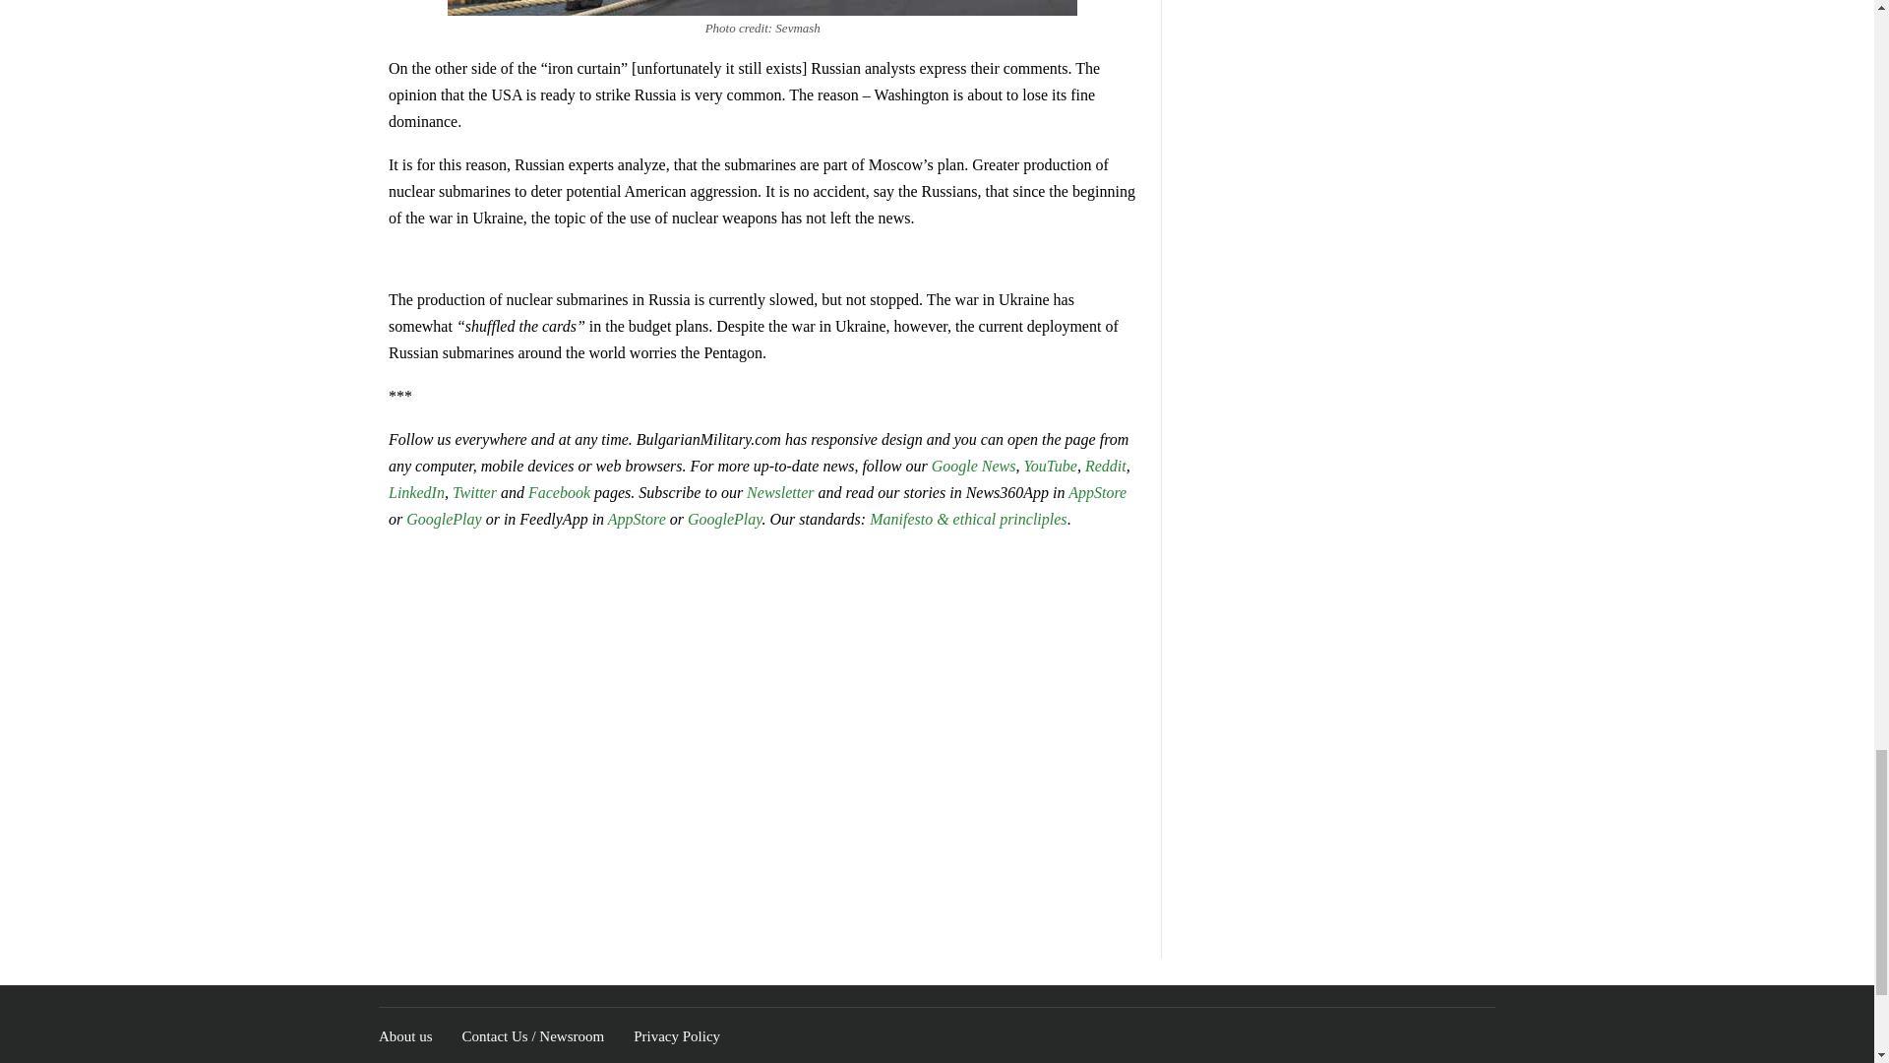 This screenshot has height=1063, width=1889. What do you see at coordinates (443, 519) in the screenshot?
I see `GooglePlay` at bounding box center [443, 519].